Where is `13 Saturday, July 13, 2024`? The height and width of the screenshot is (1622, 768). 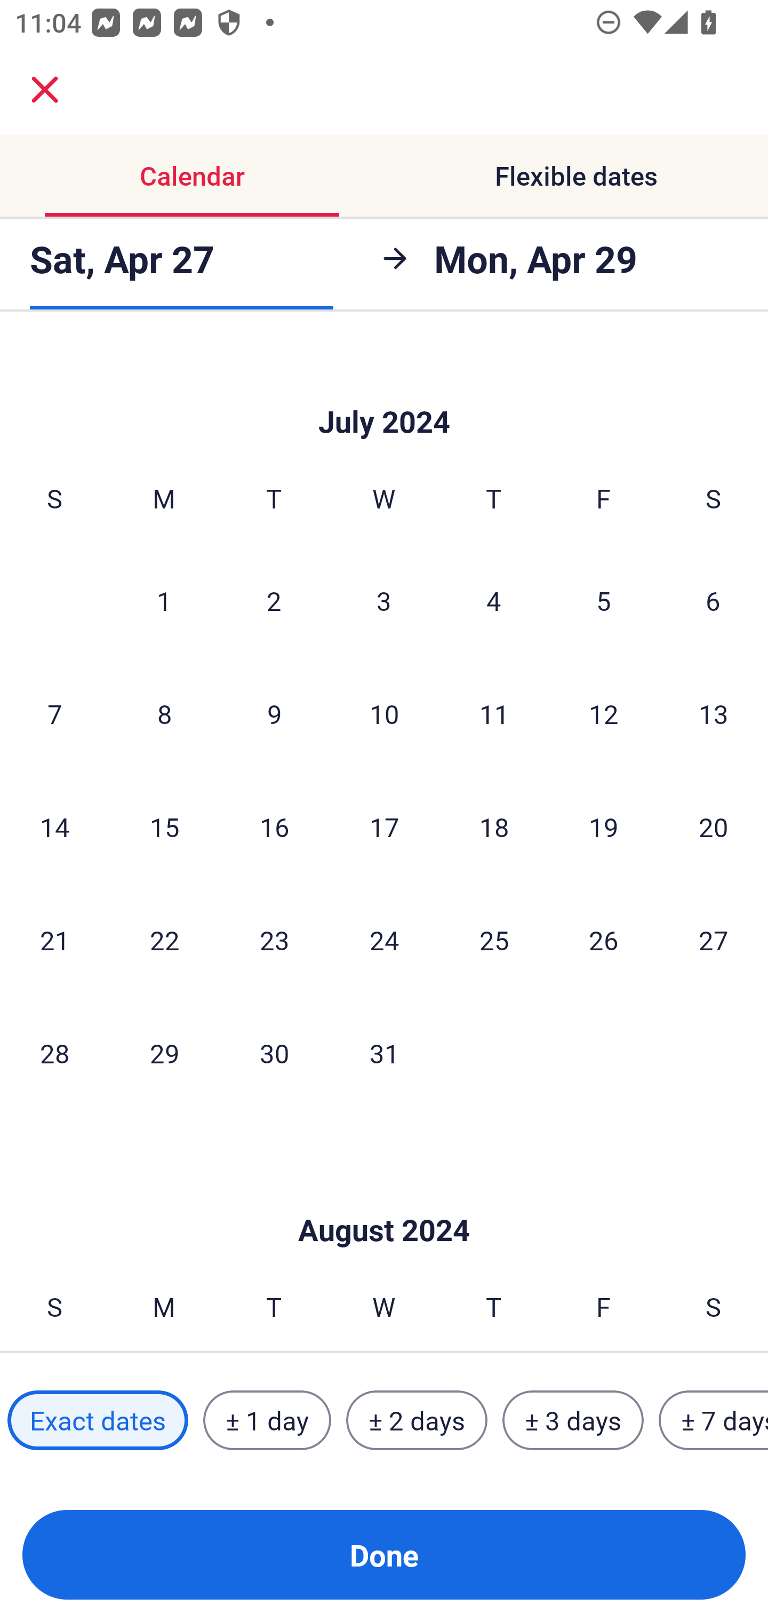
13 Saturday, July 13, 2024 is located at coordinates (714, 713).